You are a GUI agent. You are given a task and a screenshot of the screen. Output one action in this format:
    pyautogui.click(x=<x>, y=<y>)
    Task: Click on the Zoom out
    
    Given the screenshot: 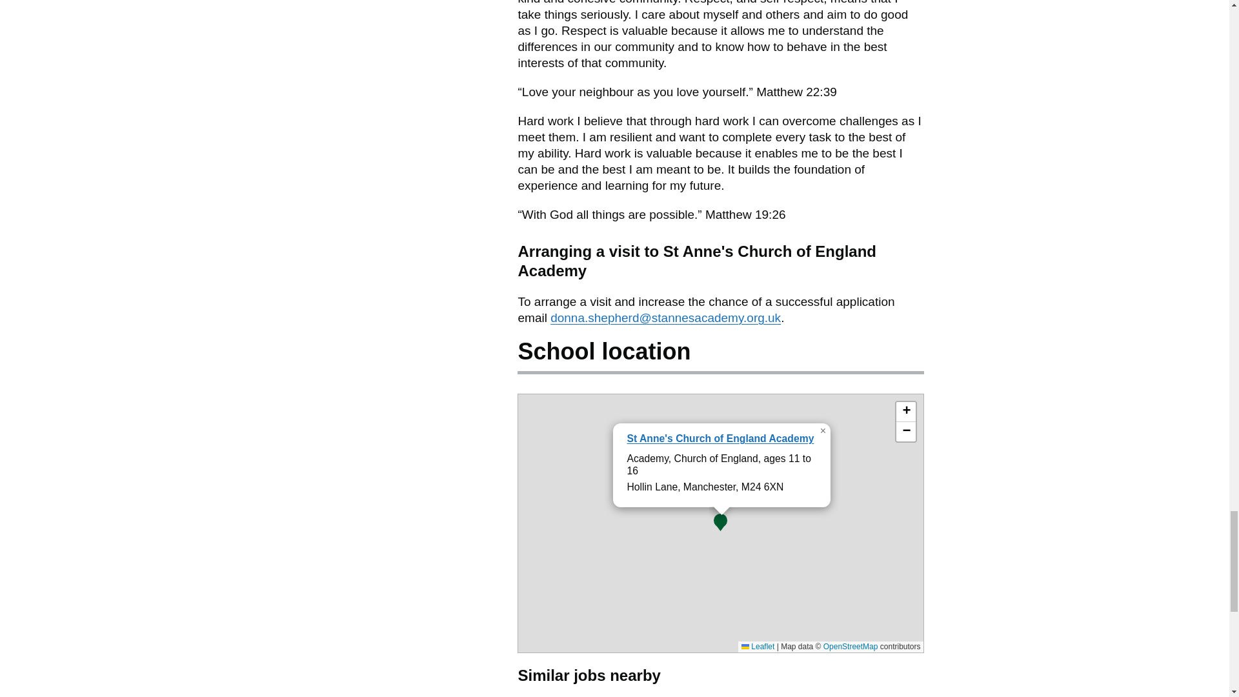 What is the action you would take?
    pyautogui.click(x=905, y=431)
    